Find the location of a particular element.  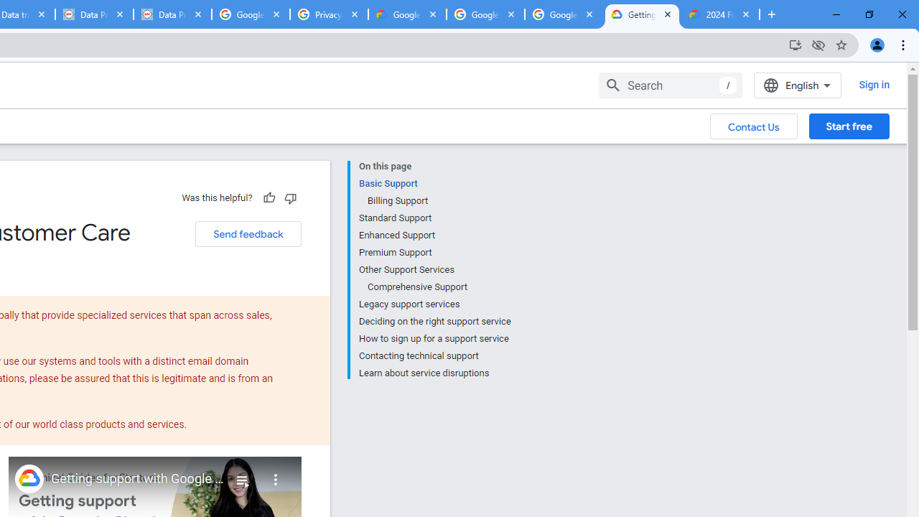

Contact Us is located at coordinates (754, 126).